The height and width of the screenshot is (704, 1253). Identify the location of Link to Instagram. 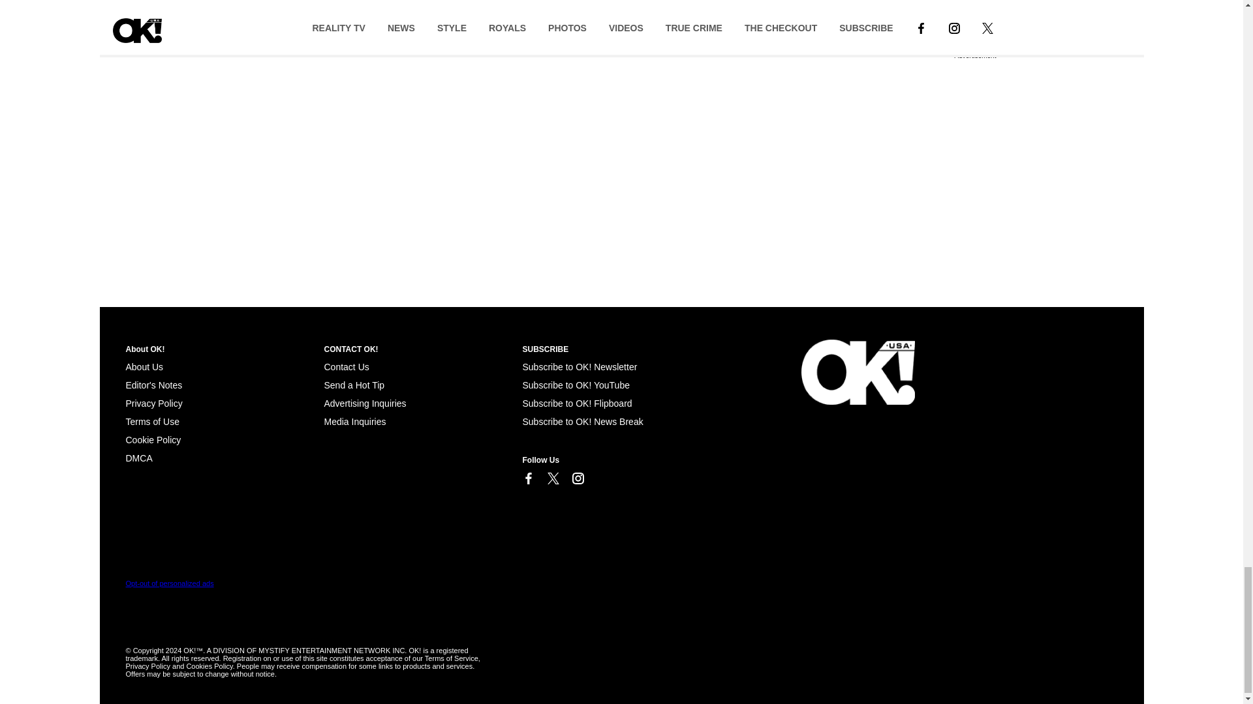
(577, 478).